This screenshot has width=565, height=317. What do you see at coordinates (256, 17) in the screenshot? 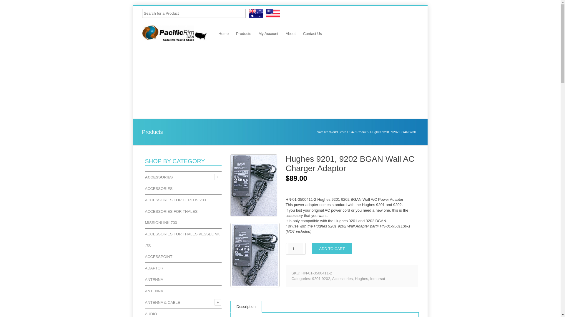
I see `Satellite World Store` at bounding box center [256, 17].